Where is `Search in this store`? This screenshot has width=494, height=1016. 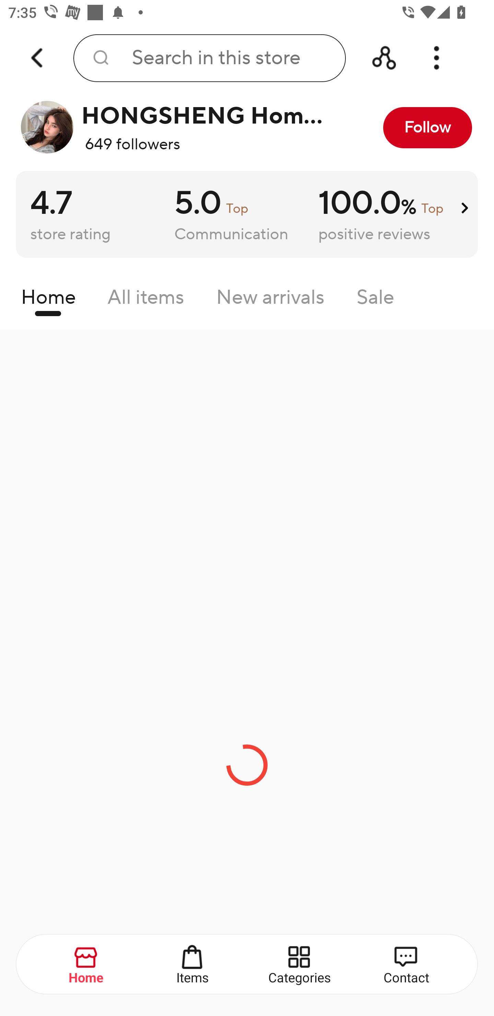 Search in this store is located at coordinates (209, 58).